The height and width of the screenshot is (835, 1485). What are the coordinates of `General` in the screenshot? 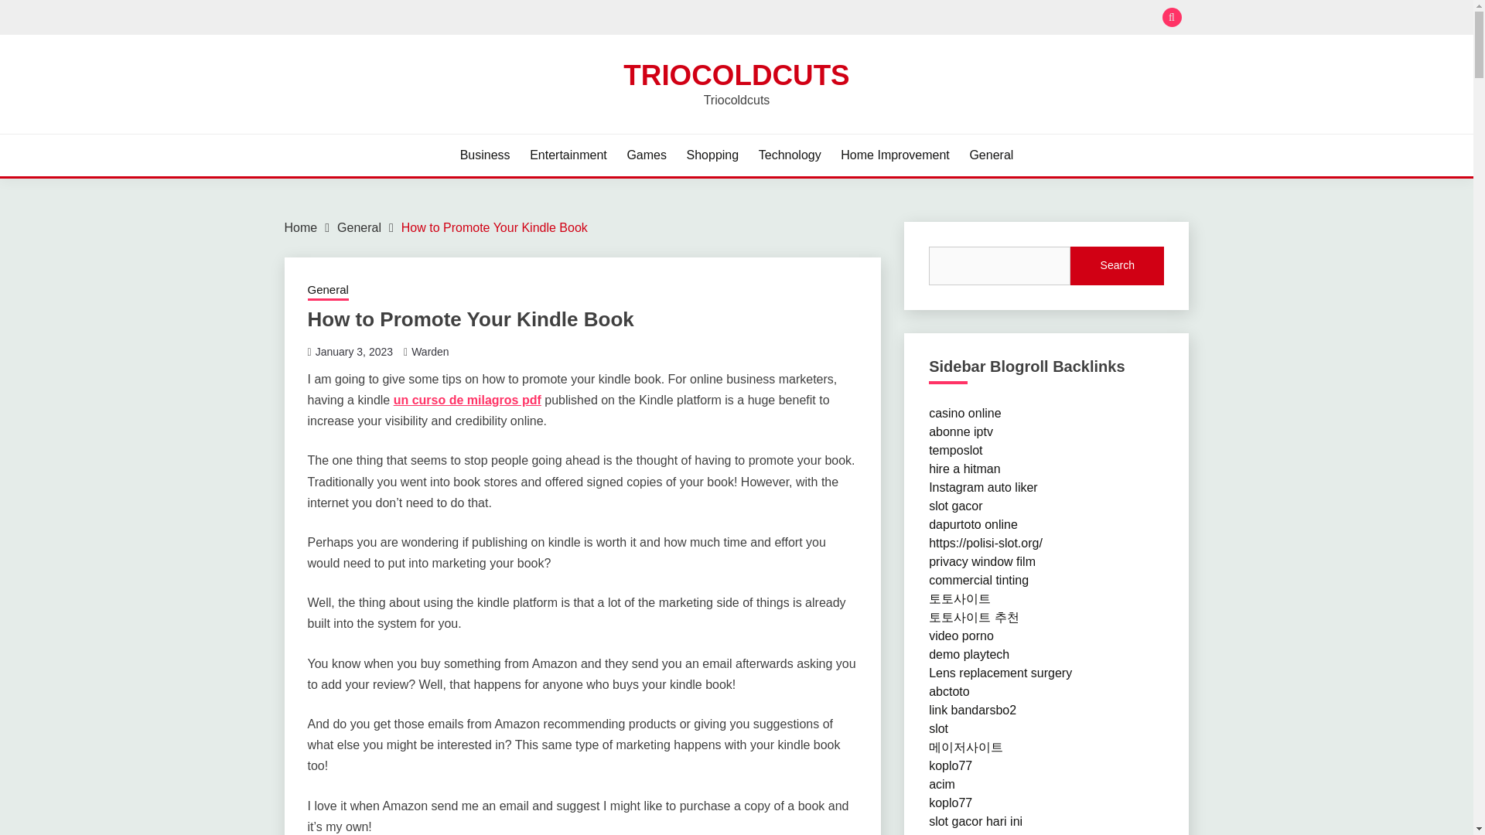 It's located at (359, 227).